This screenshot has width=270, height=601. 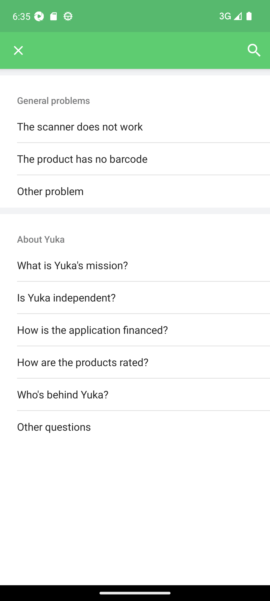 I want to click on How is the application financed?, so click(x=135, y=330).